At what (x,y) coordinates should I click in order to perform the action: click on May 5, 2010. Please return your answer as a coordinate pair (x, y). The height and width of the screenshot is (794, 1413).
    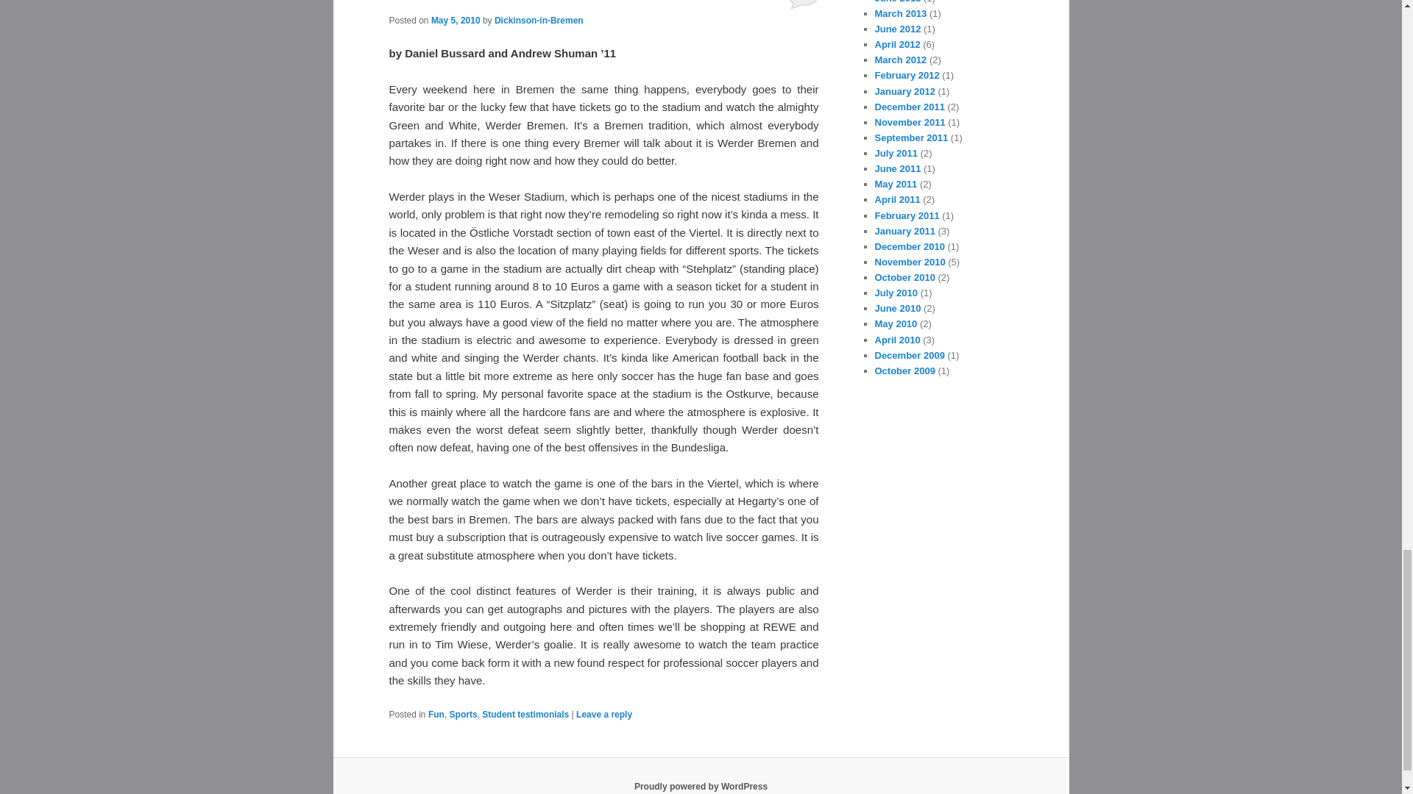
    Looking at the image, I should click on (455, 20).